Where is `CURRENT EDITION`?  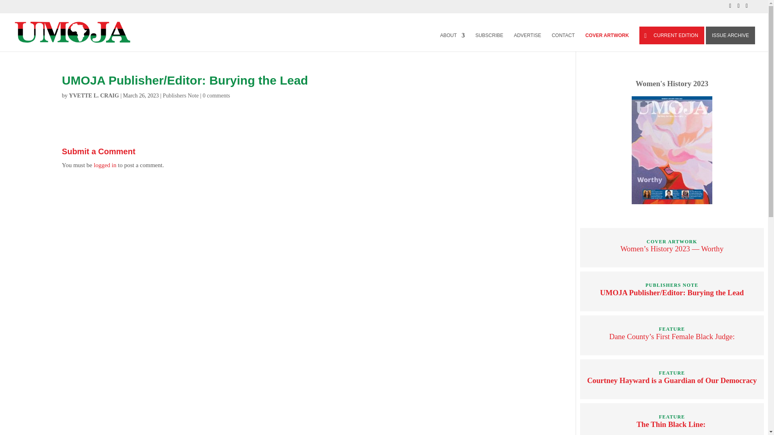
CURRENT EDITION is located at coordinates (671, 35).